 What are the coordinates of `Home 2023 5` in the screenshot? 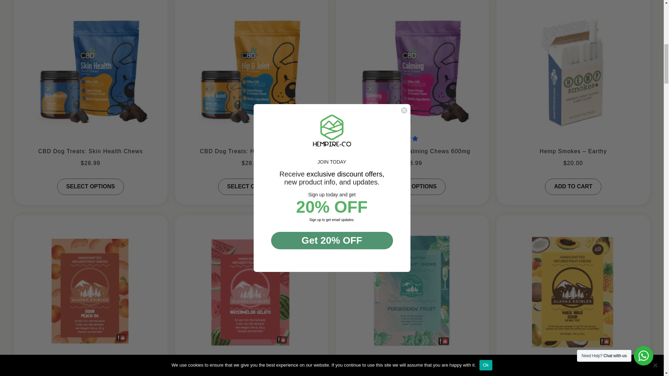 It's located at (91, 286).